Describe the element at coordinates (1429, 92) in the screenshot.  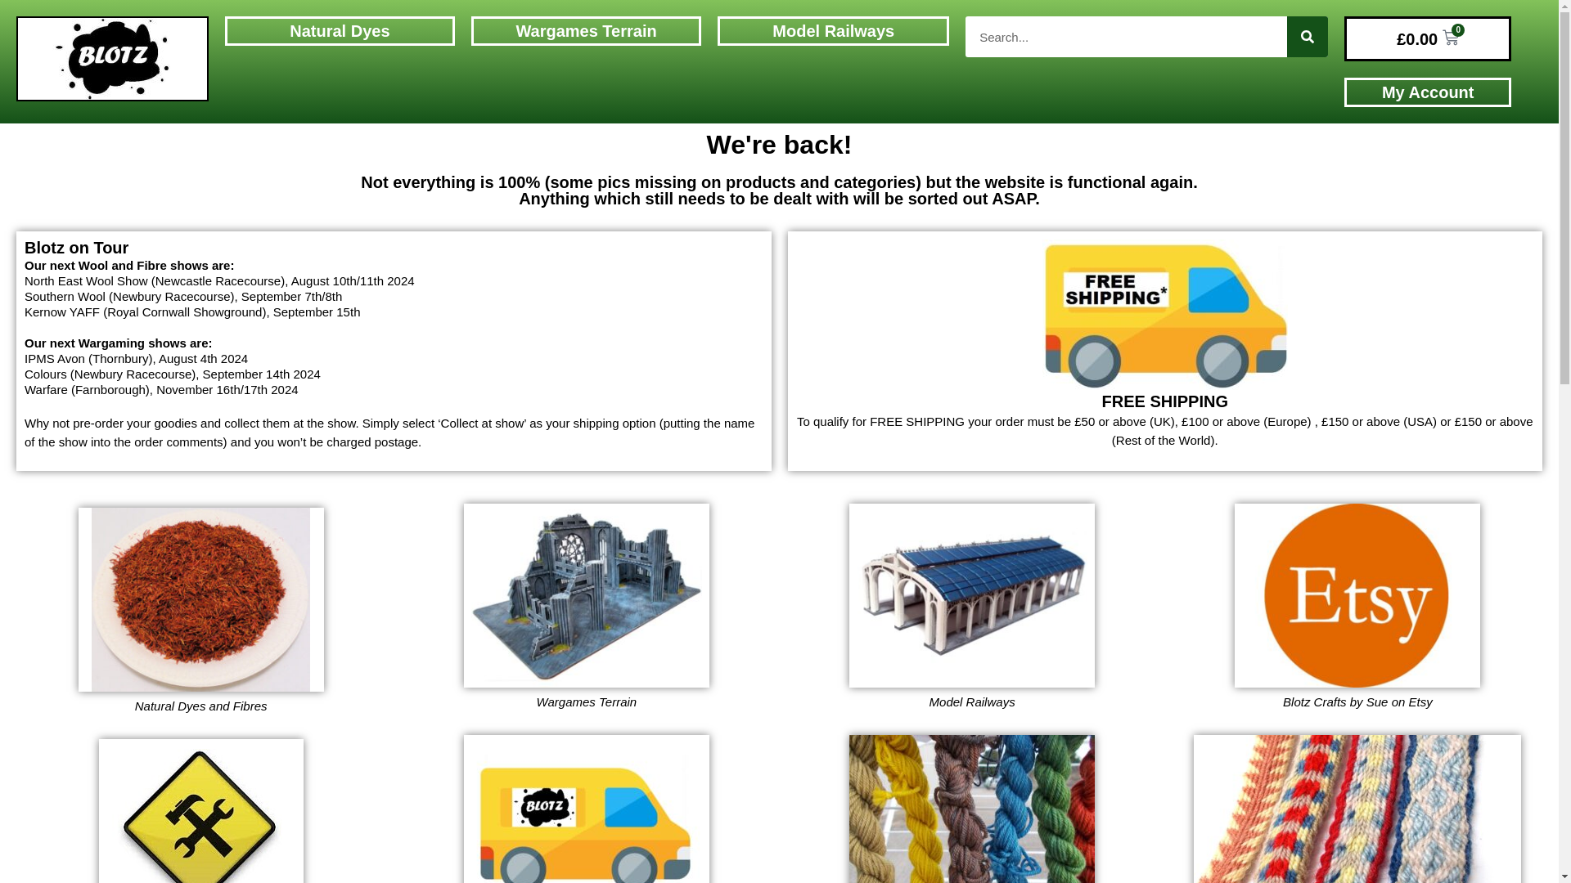
I see `My Account` at that location.